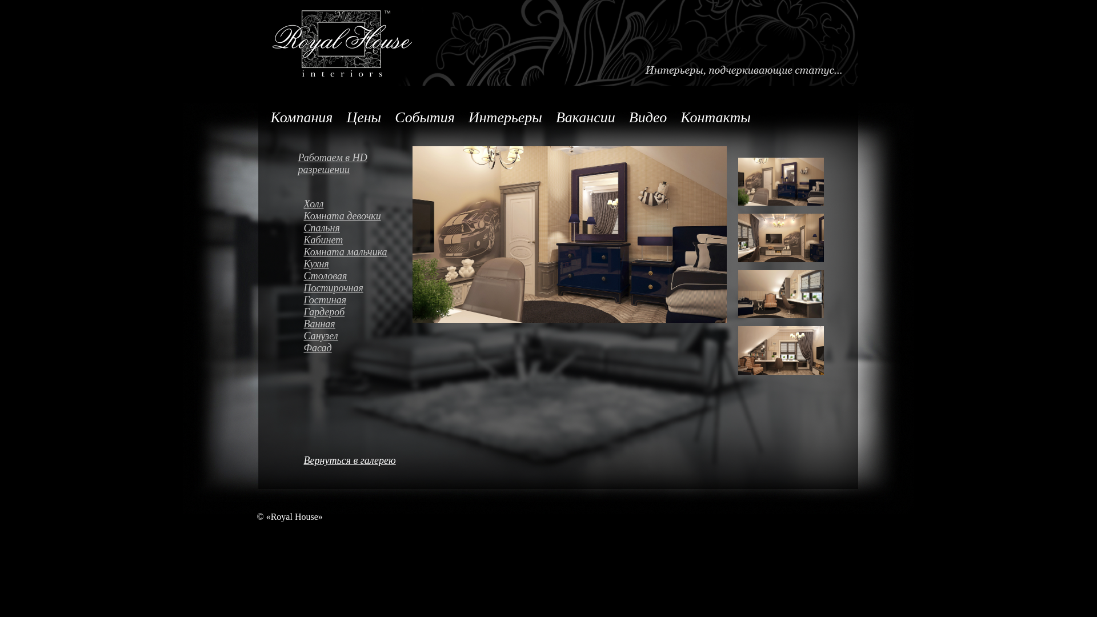  What do you see at coordinates (514, 328) in the screenshot?
I see `.` at bounding box center [514, 328].